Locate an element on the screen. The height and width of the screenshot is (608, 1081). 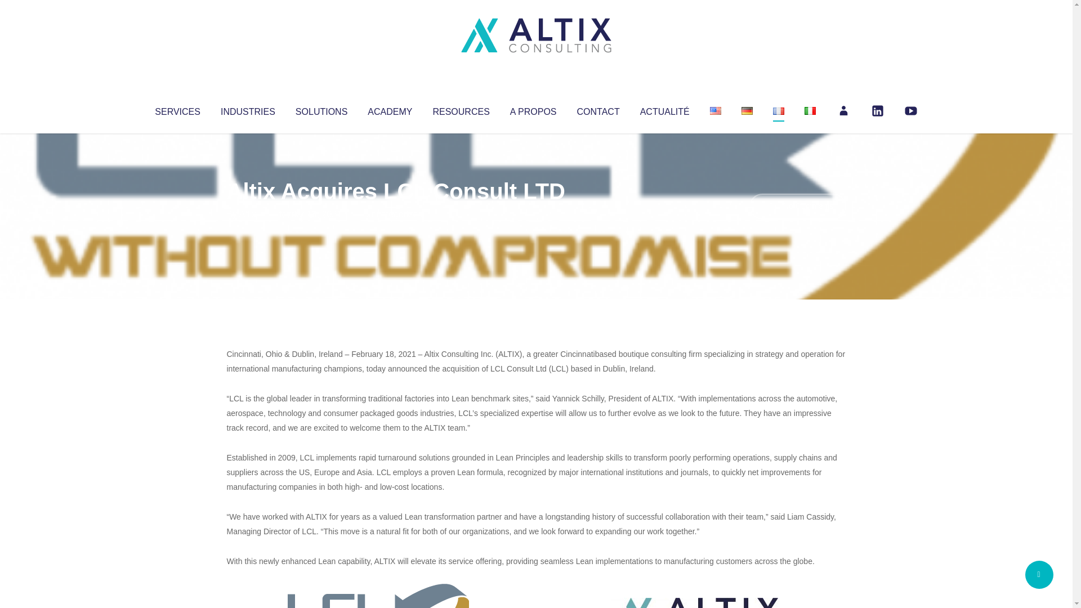
No Comments is located at coordinates (797, 206).